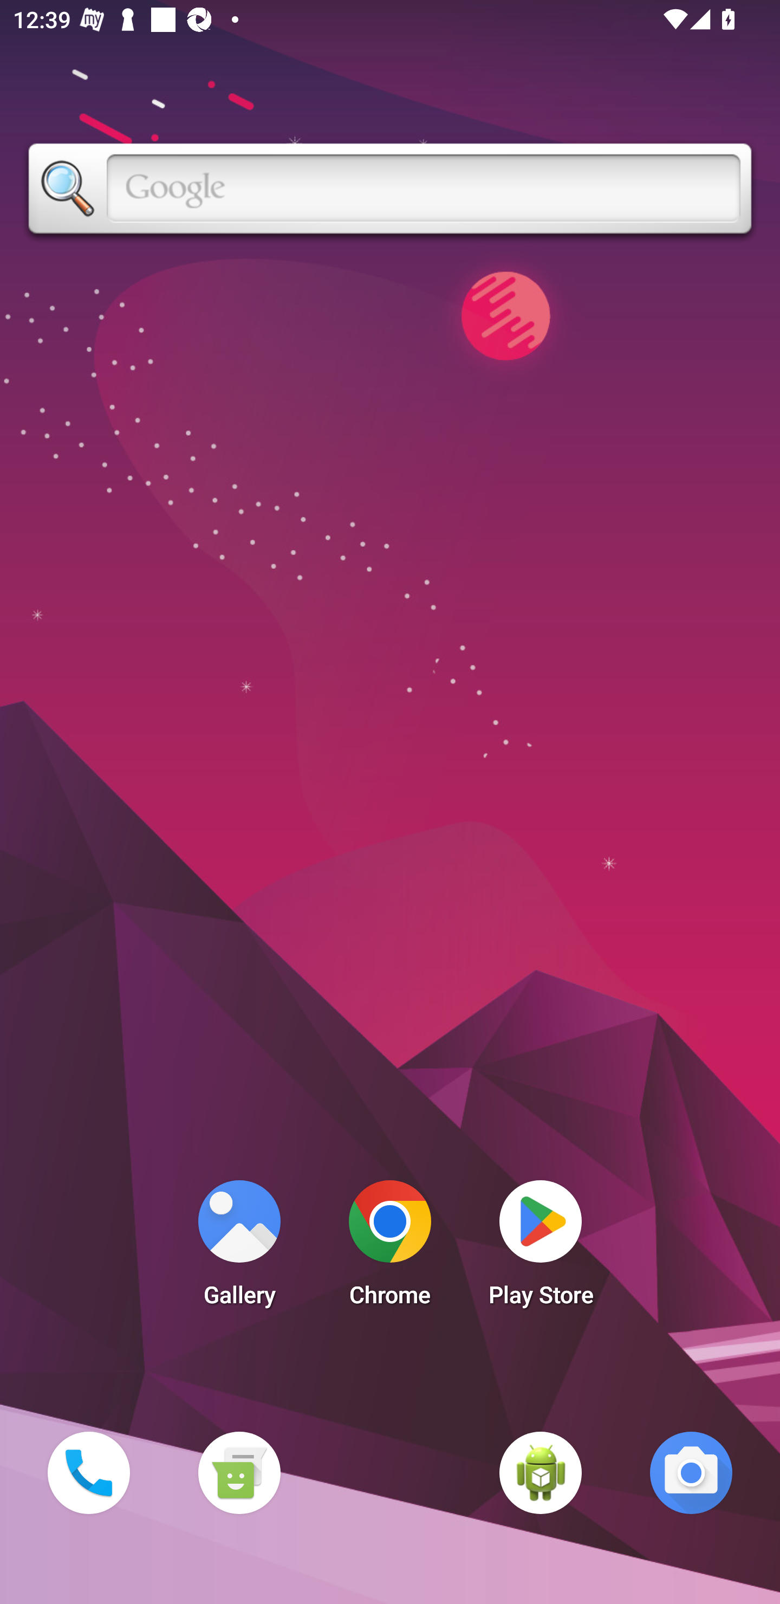 This screenshot has width=780, height=1604. What do you see at coordinates (390, 1249) in the screenshot?
I see `Chrome` at bounding box center [390, 1249].